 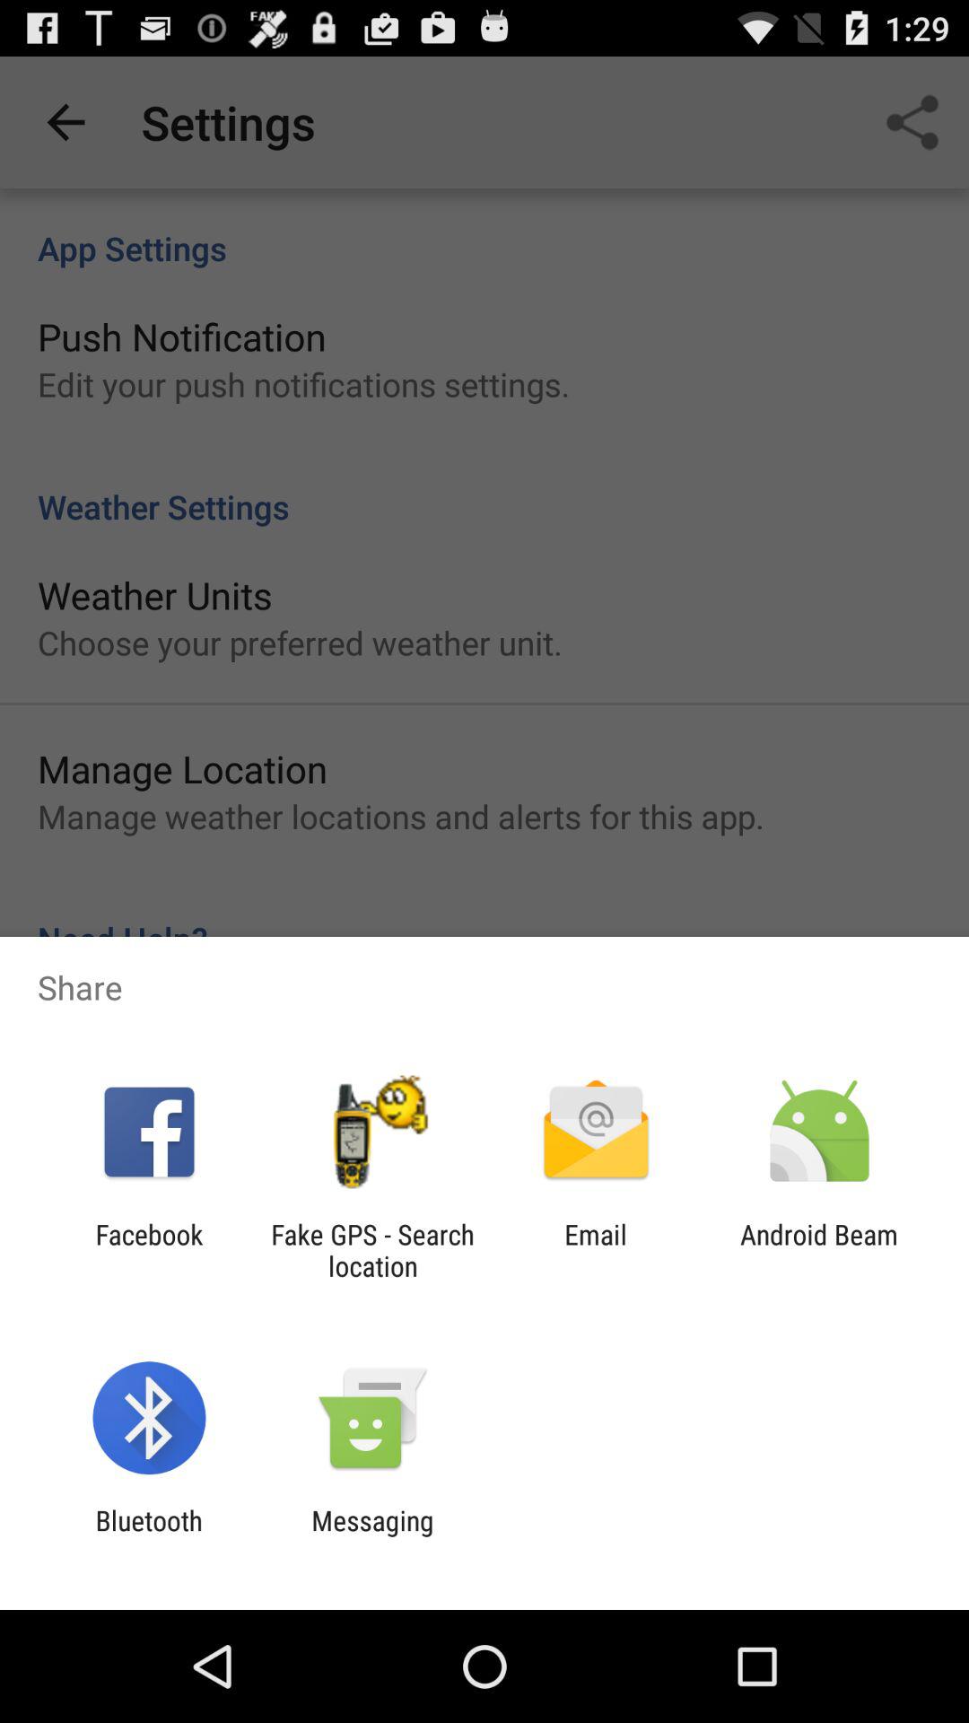 I want to click on turn off the icon to the left of messaging icon, so click(x=149, y=1536).